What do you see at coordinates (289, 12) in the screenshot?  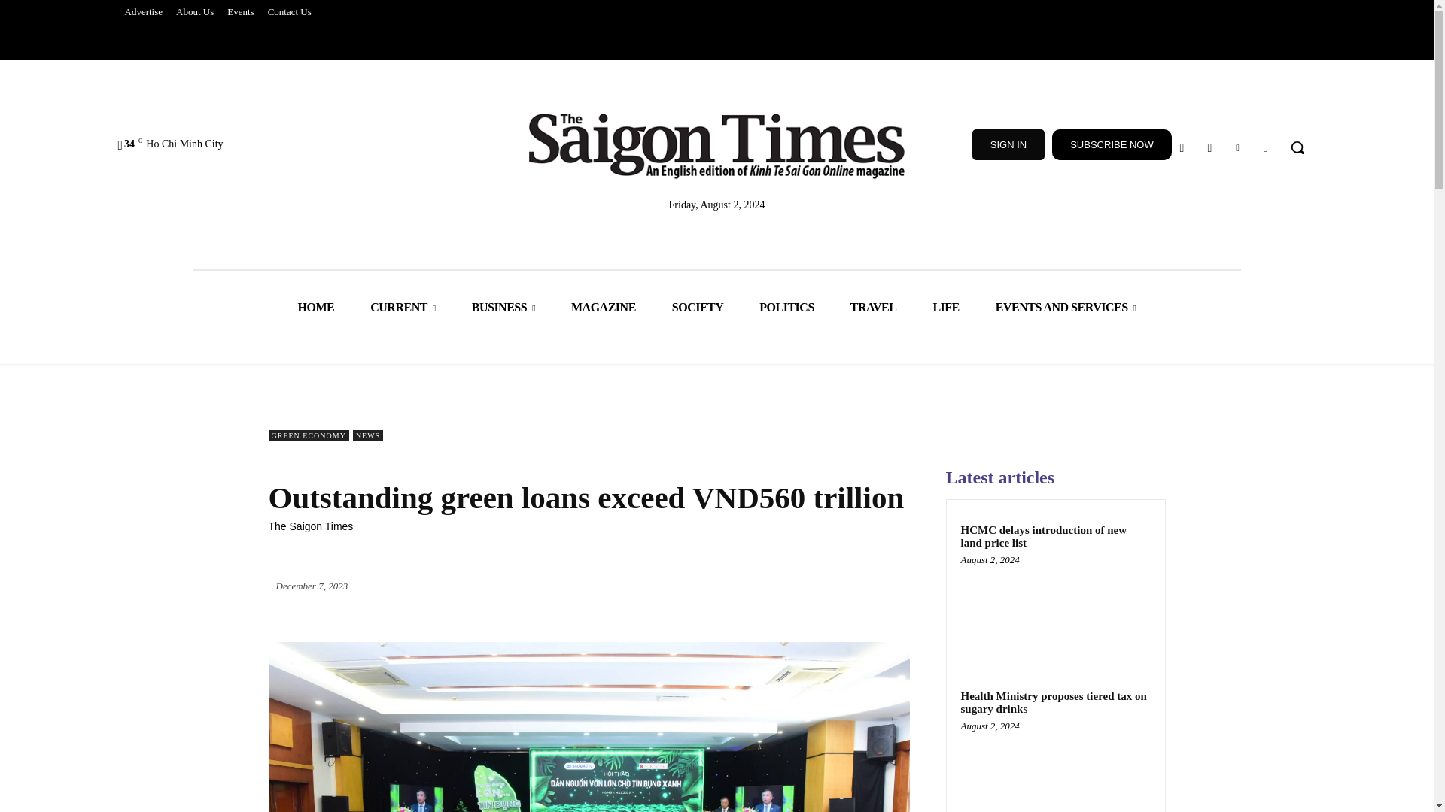 I see `Contact Us` at bounding box center [289, 12].